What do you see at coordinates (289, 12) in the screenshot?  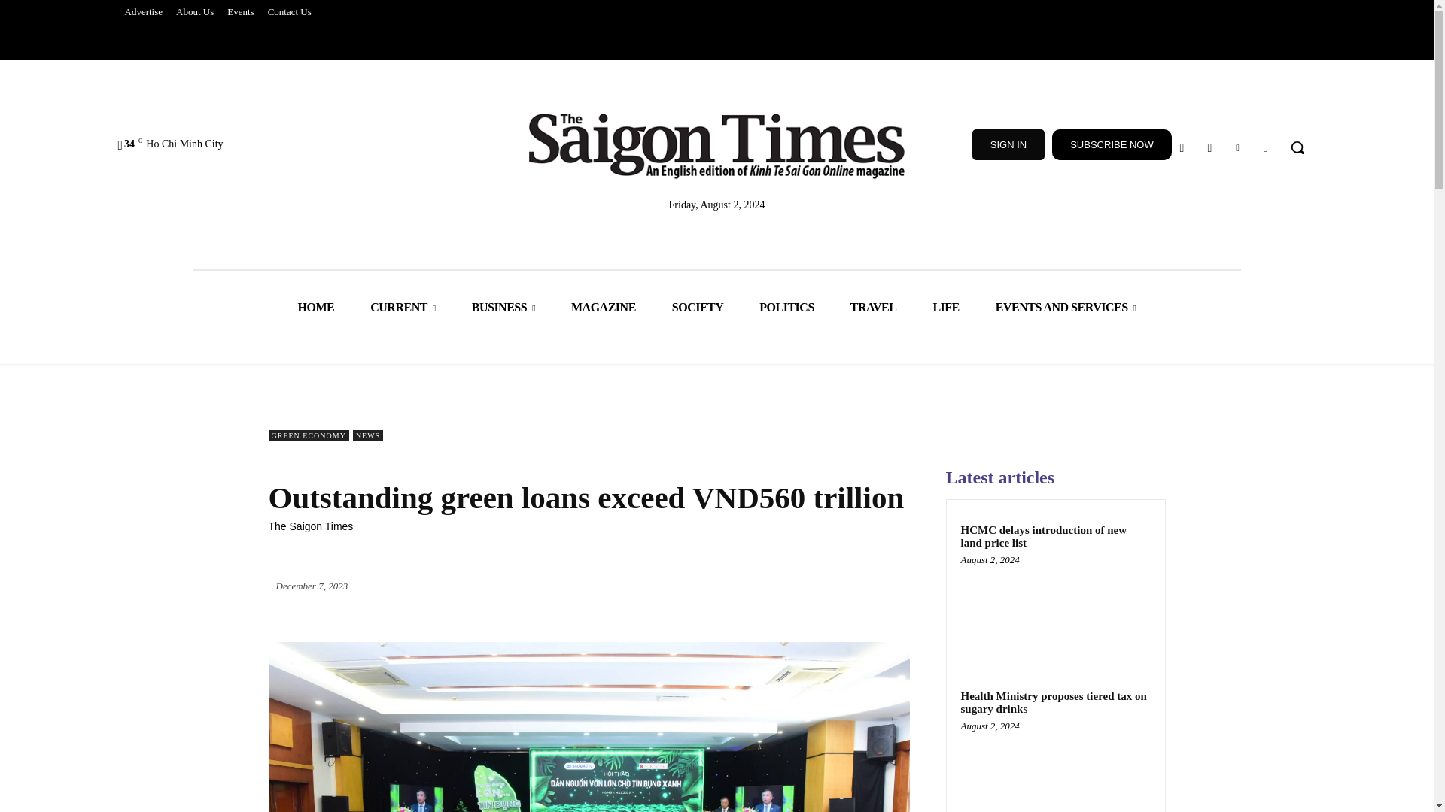 I see `Contact Us` at bounding box center [289, 12].